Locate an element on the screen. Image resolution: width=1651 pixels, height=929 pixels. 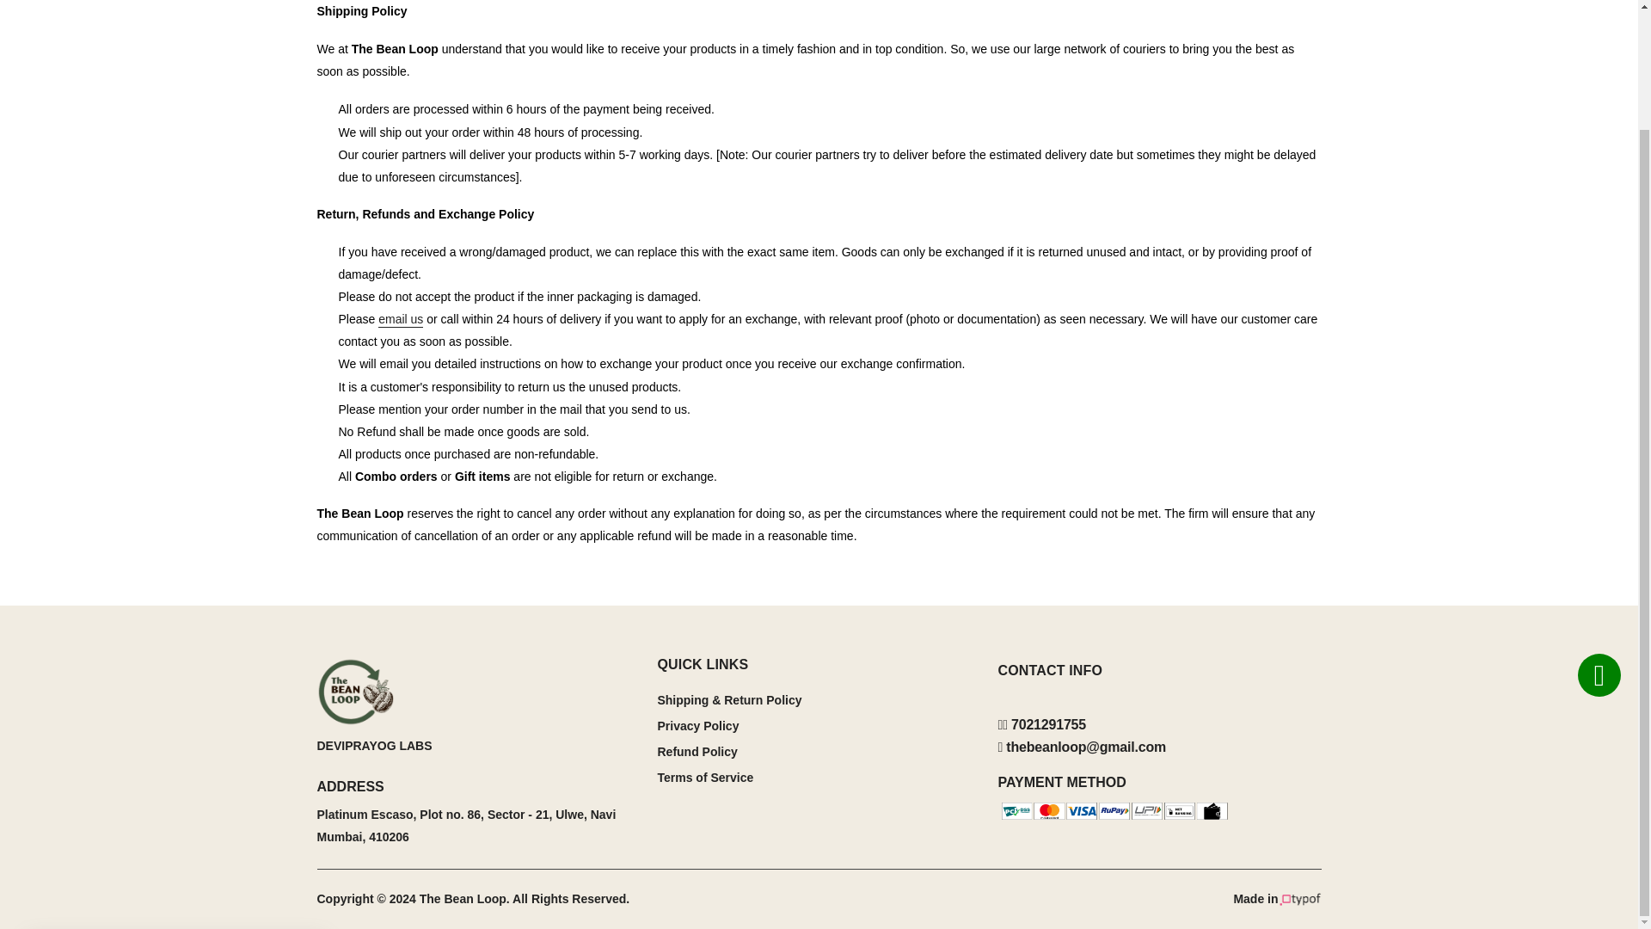
email us is located at coordinates (400, 320).